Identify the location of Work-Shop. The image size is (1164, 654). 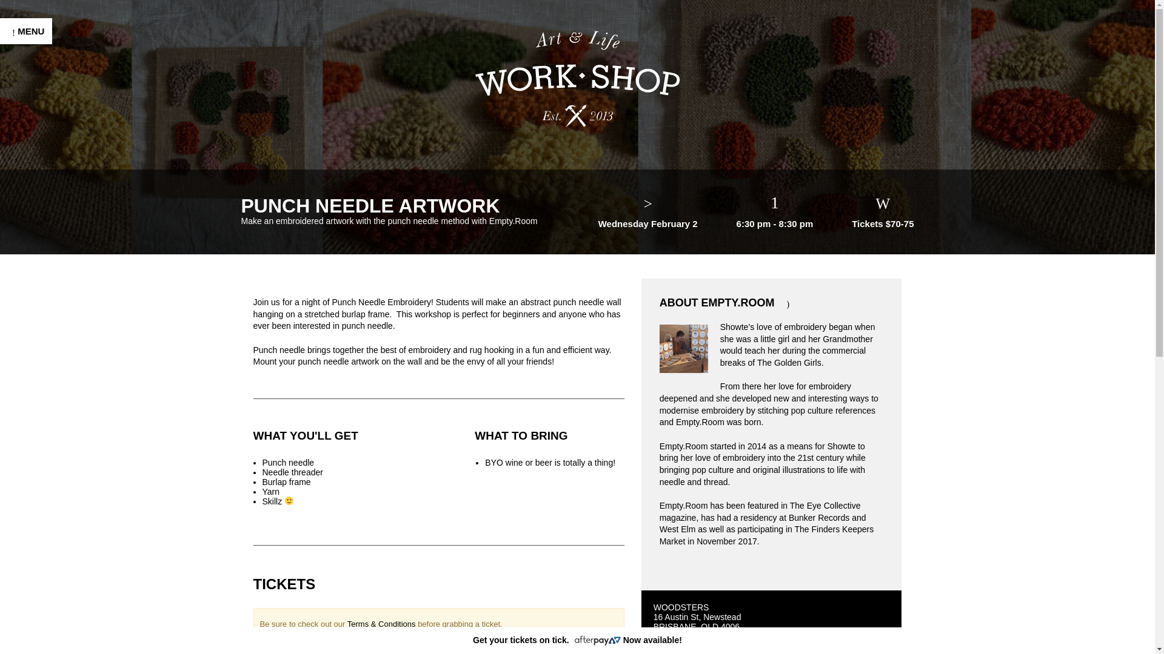
(577, 78).